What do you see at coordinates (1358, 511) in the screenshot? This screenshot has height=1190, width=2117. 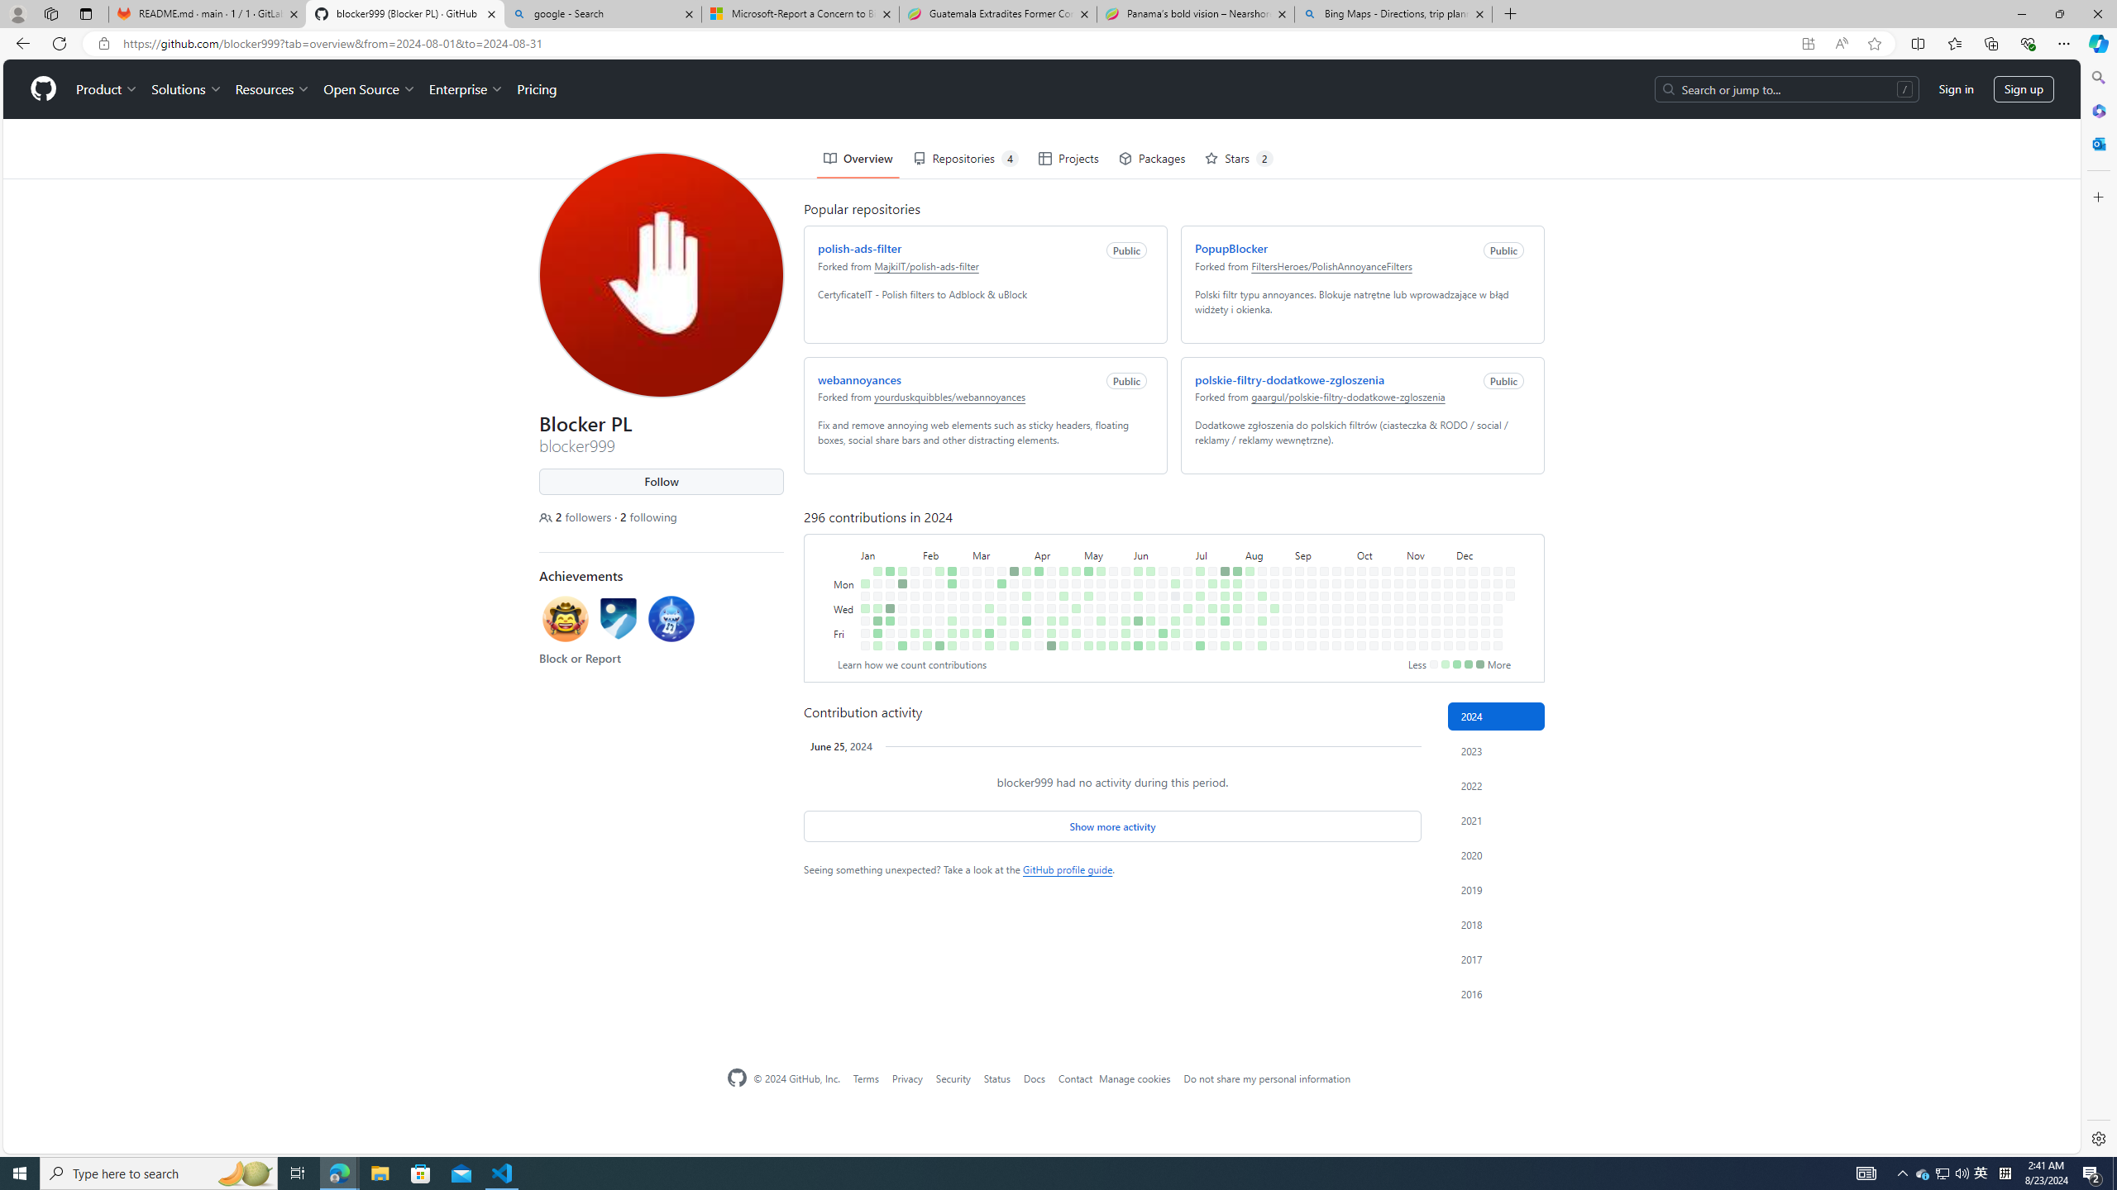 I see `No contributions on October 6th.` at bounding box center [1358, 511].